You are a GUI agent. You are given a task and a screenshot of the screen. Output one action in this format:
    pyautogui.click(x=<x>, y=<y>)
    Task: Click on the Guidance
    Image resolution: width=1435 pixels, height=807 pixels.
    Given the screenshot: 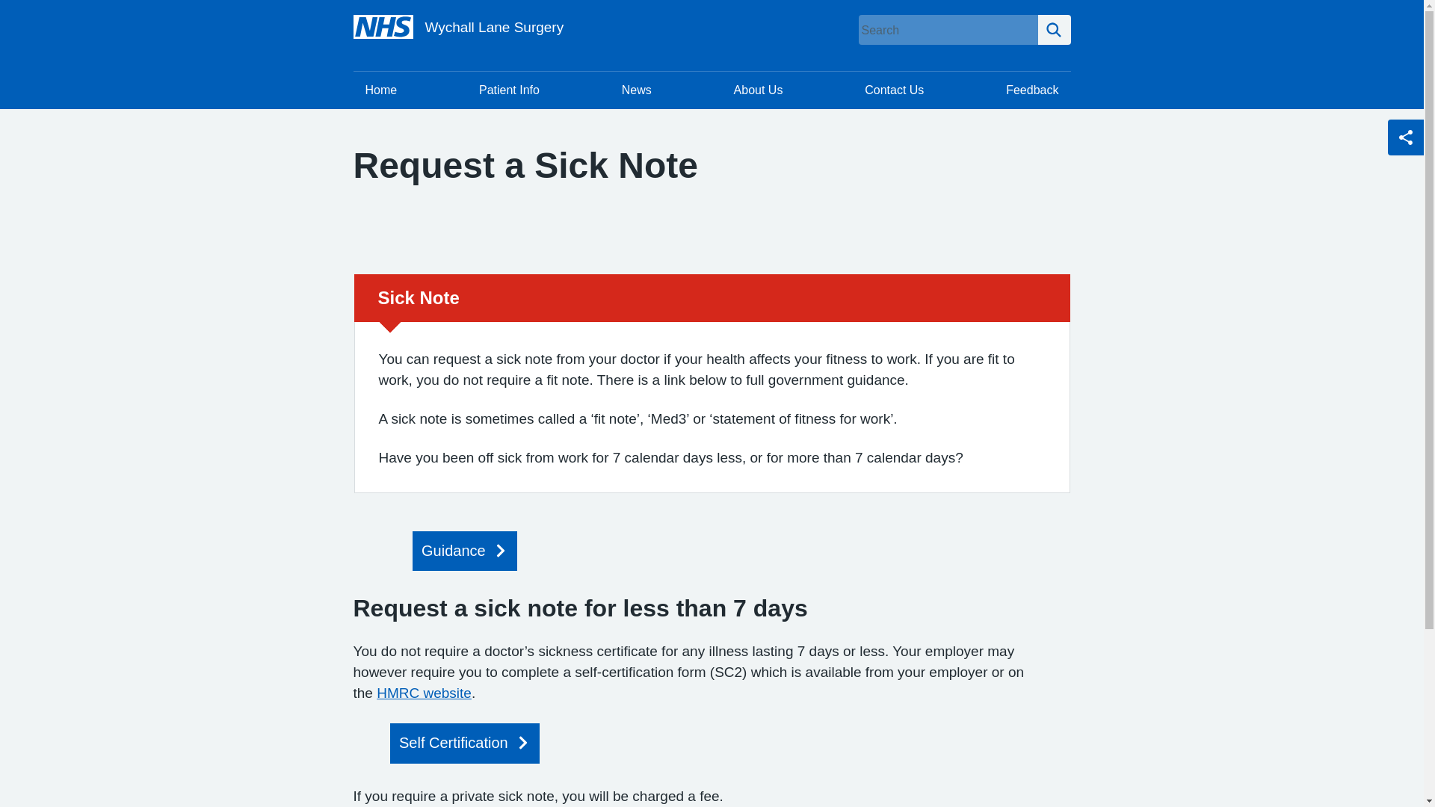 What is the action you would take?
    pyautogui.click(x=465, y=550)
    